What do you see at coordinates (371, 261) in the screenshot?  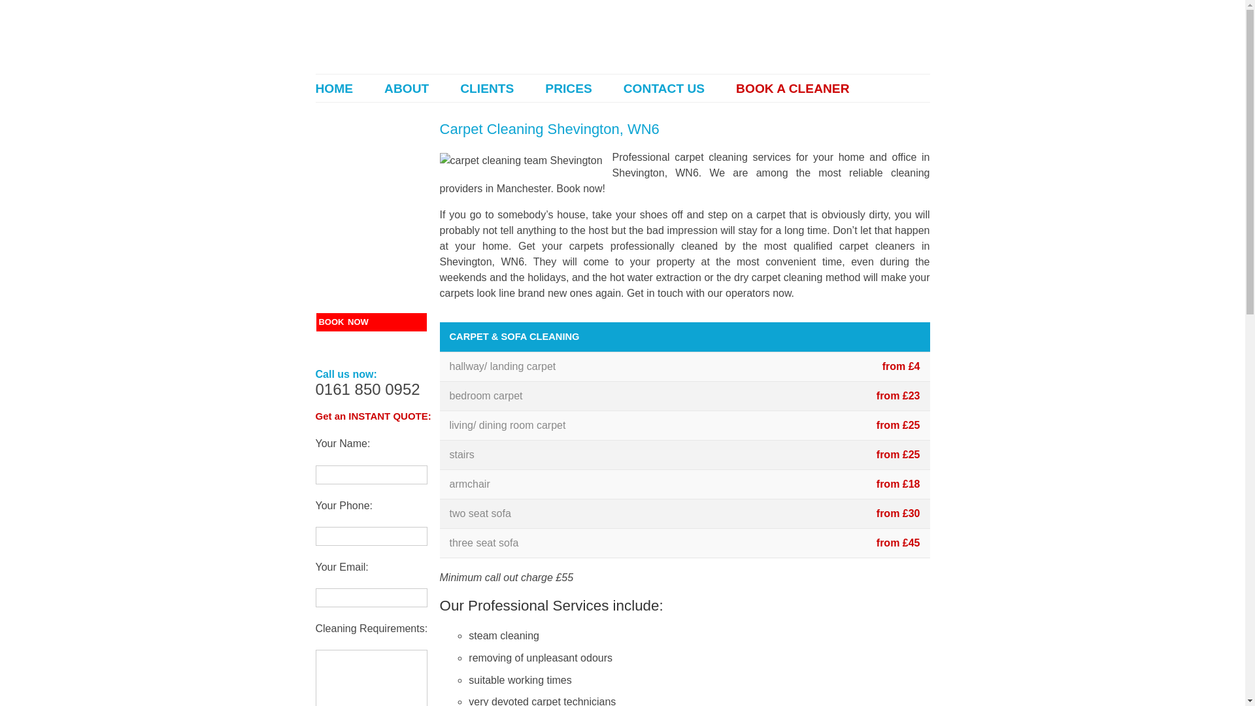 I see `One Off Cleaning Service` at bounding box center [371, 261].